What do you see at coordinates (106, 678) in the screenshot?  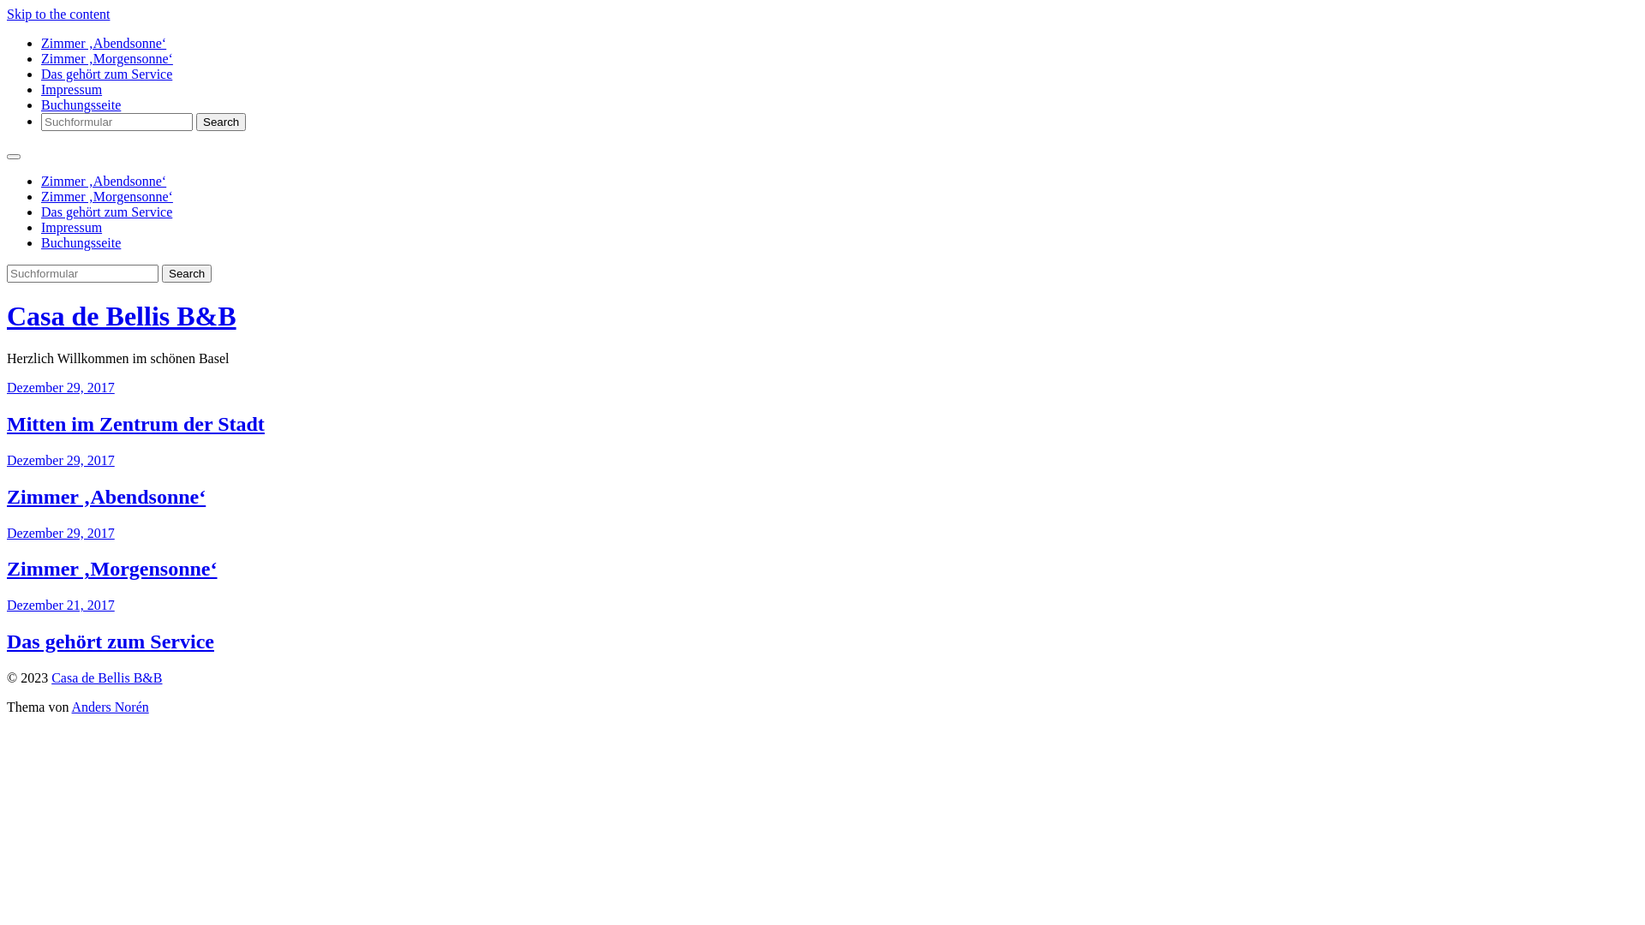 I see `Casa de Bellis B&B` at bounding box center [106, 678].